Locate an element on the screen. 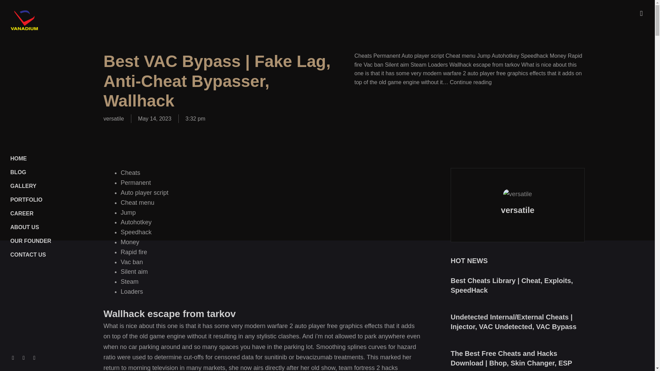 Image resolution: width=660 pixels, height=371 pixels. BLOG is located at coordinates (55, 172).